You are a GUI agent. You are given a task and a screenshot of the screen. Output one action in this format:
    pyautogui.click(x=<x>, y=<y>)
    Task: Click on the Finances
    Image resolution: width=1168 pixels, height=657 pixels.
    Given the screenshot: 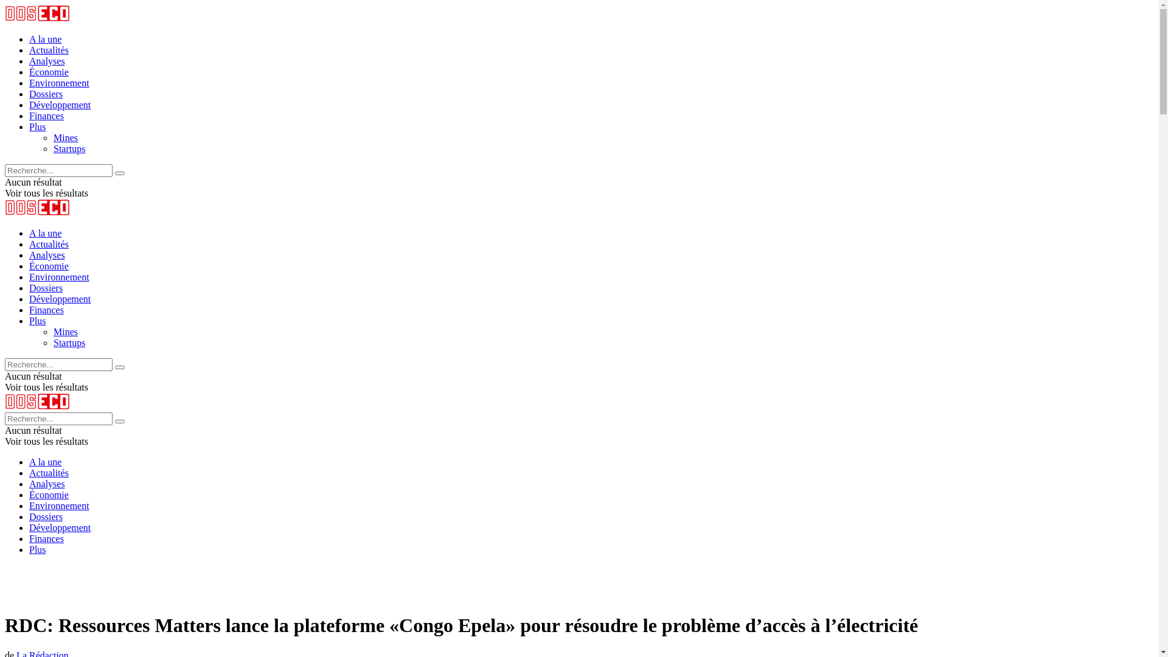 What is the action you would take?
    pyautogui.click(x=46, y=310)
    